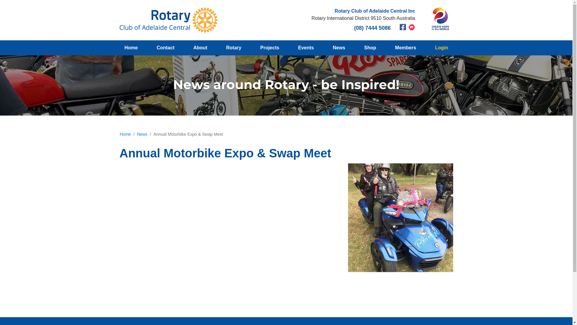  I want to click on About, so click(200, 48).